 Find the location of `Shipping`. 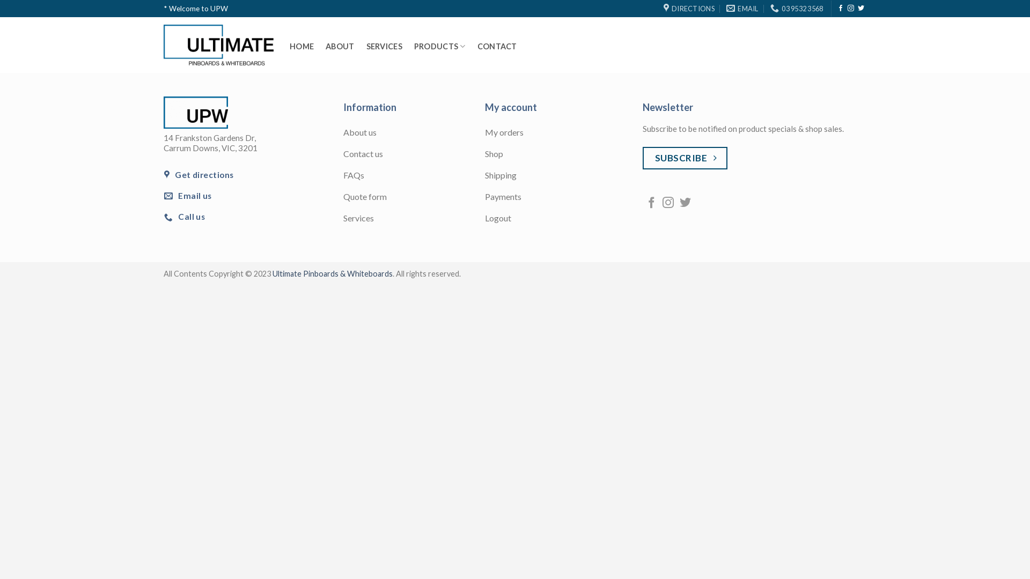

Shipping is located at coordinates (556, 176).